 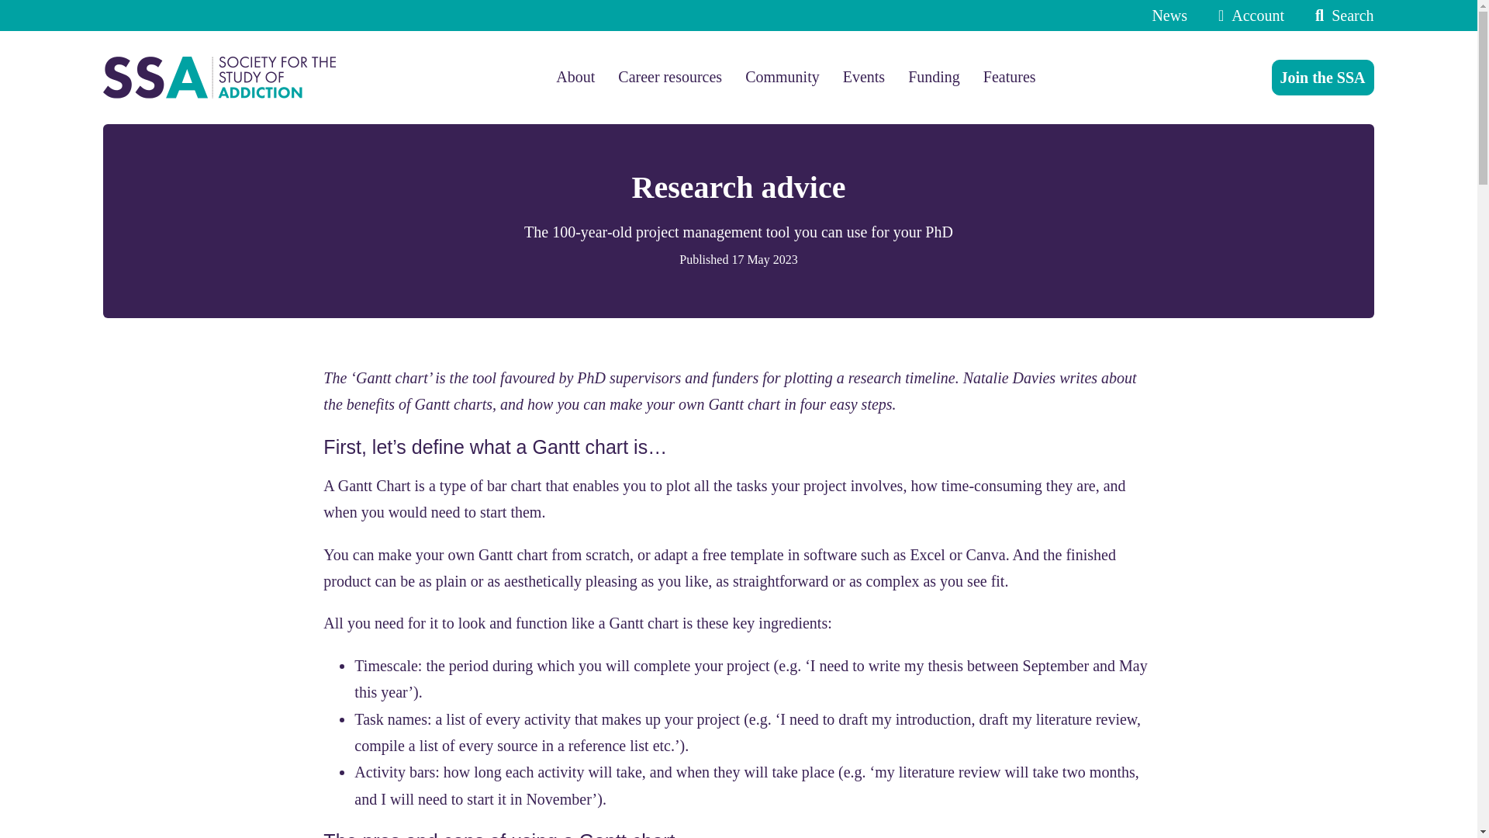 What do you see at coordinates (1340, 16) in the screenshot?
I see `Search` at bounding box center [1340, 16].